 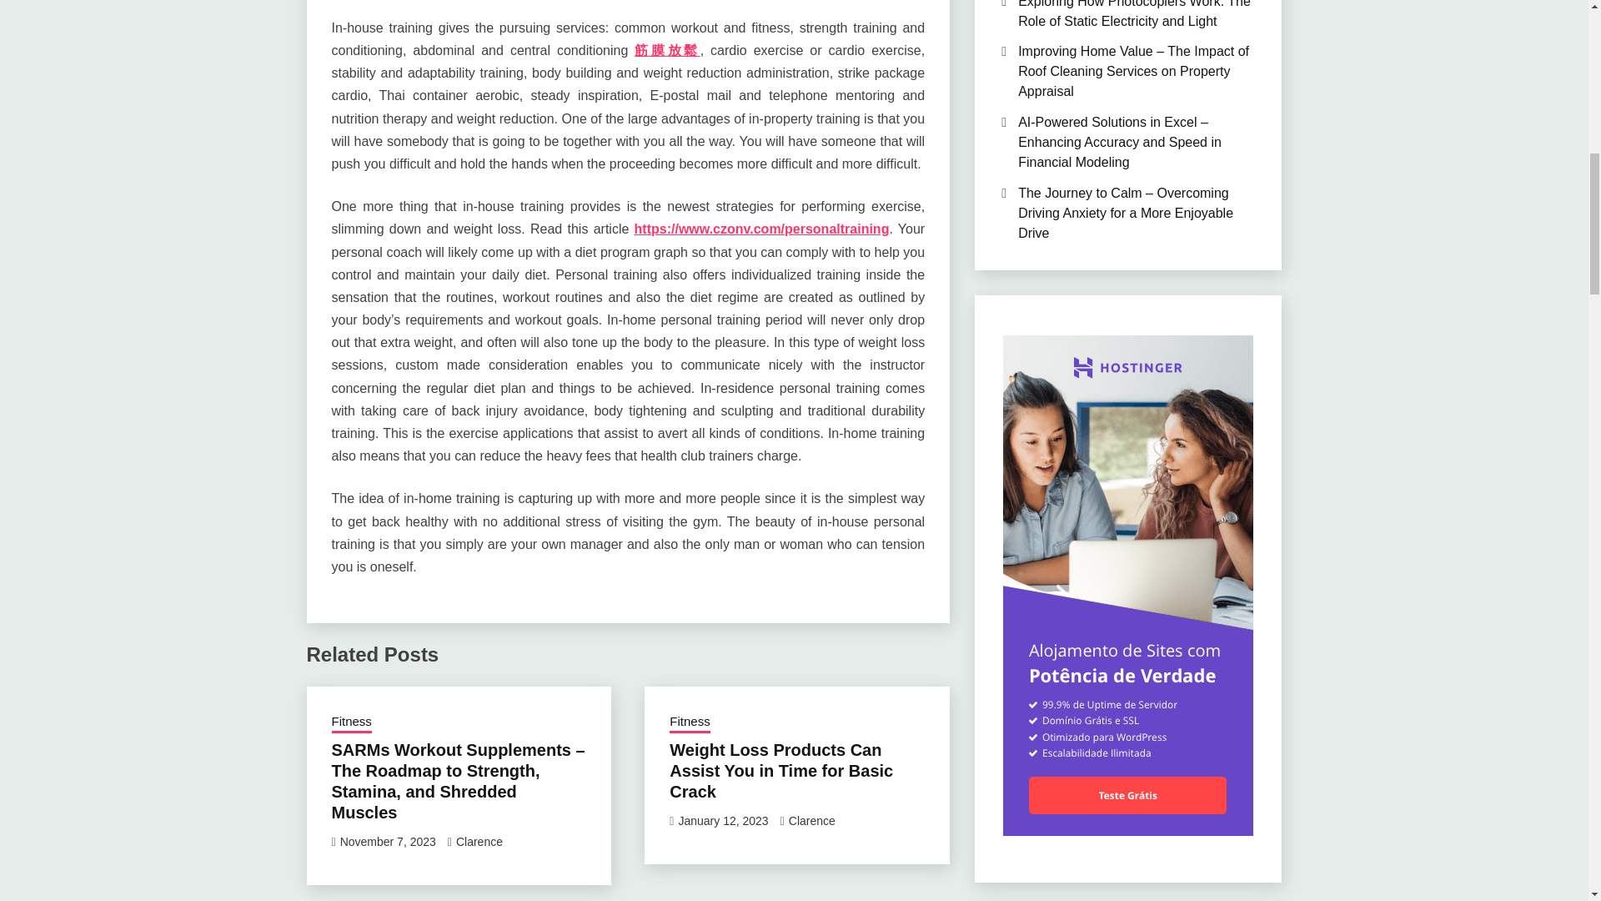 I want to click on Clarence, so click(x=479, y=842).